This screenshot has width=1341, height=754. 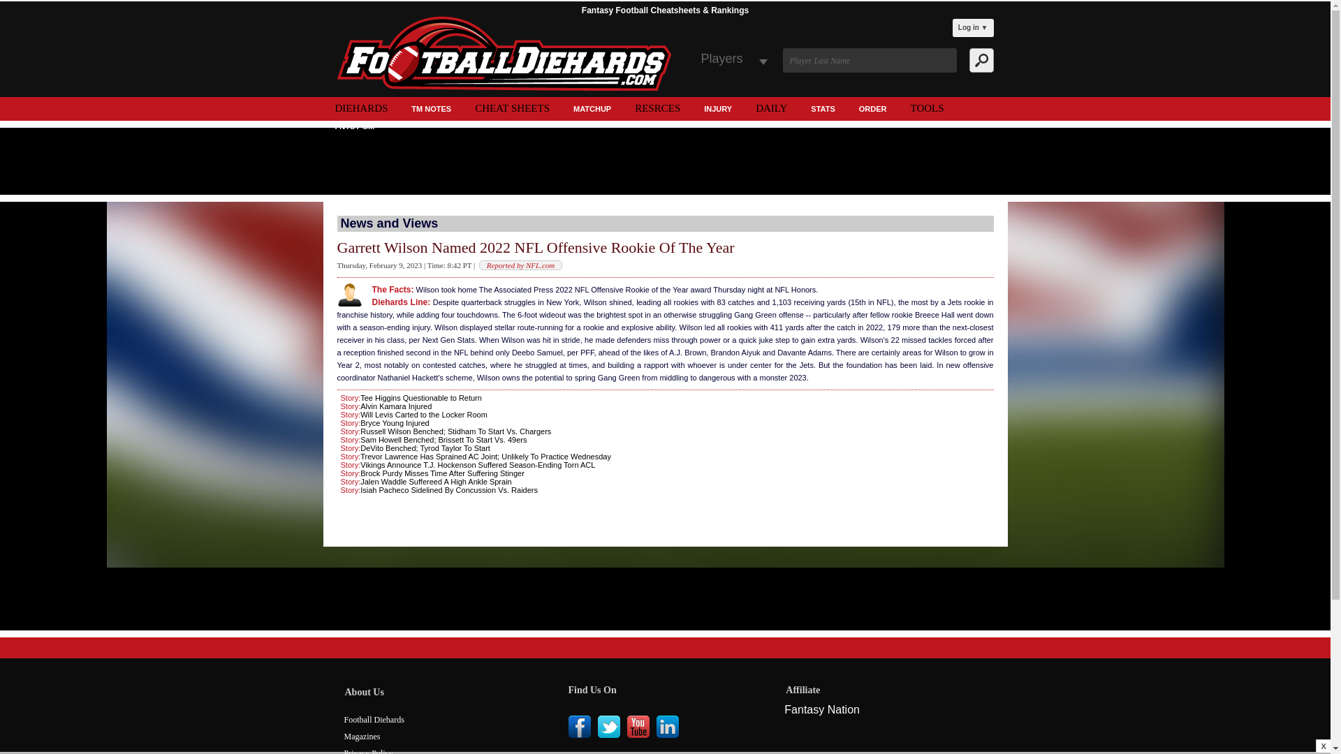 I want to click on RESRCES, so click(x=657, y=108).